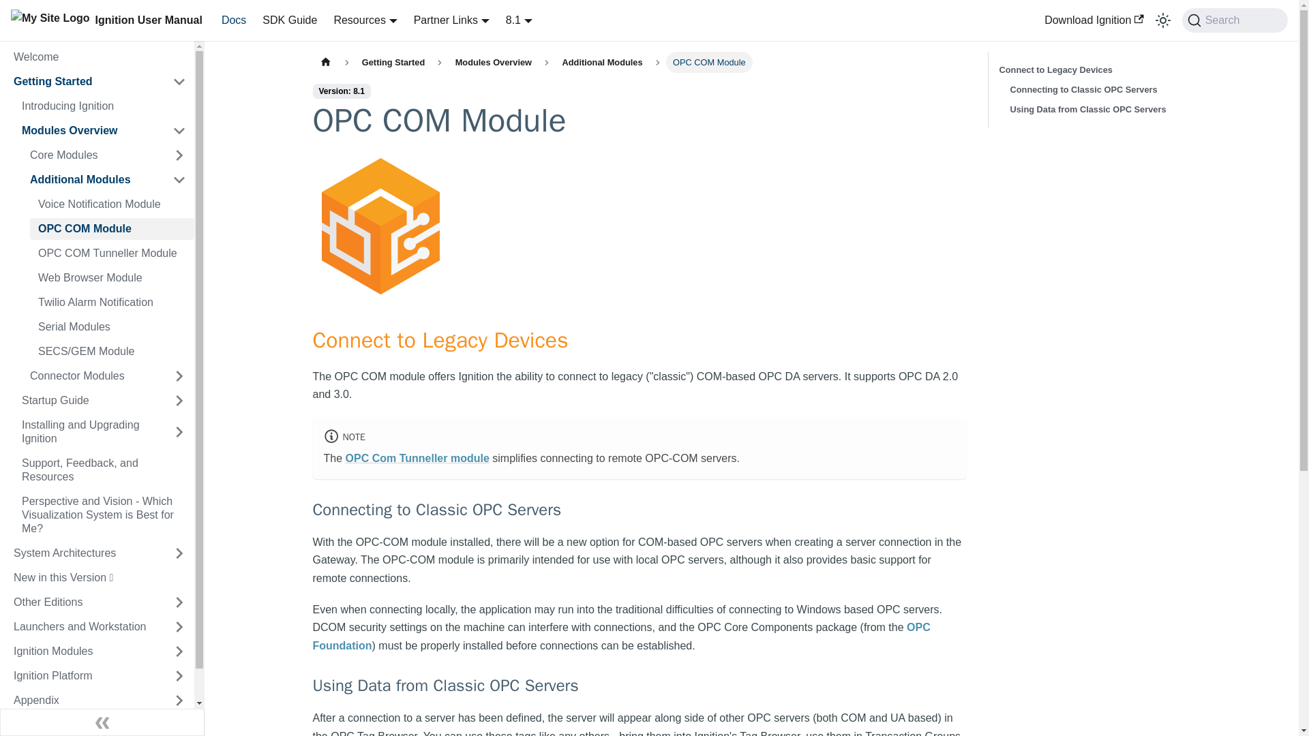  What do you see at coordinates (112, 303) in the screenshot?
I see `Twilio Alarm Notification` at bounding box center [112, 303].